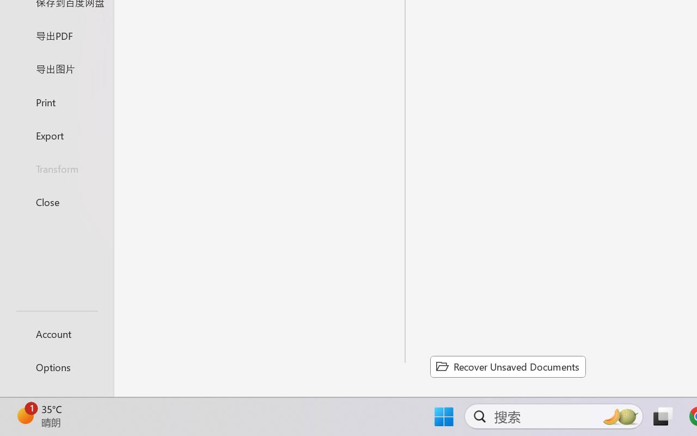 This screenshot has height=436, width=697. What do you see at coordinates (57, 334) in the screenshot?
I see `Account` at bounding box center [57, 334].